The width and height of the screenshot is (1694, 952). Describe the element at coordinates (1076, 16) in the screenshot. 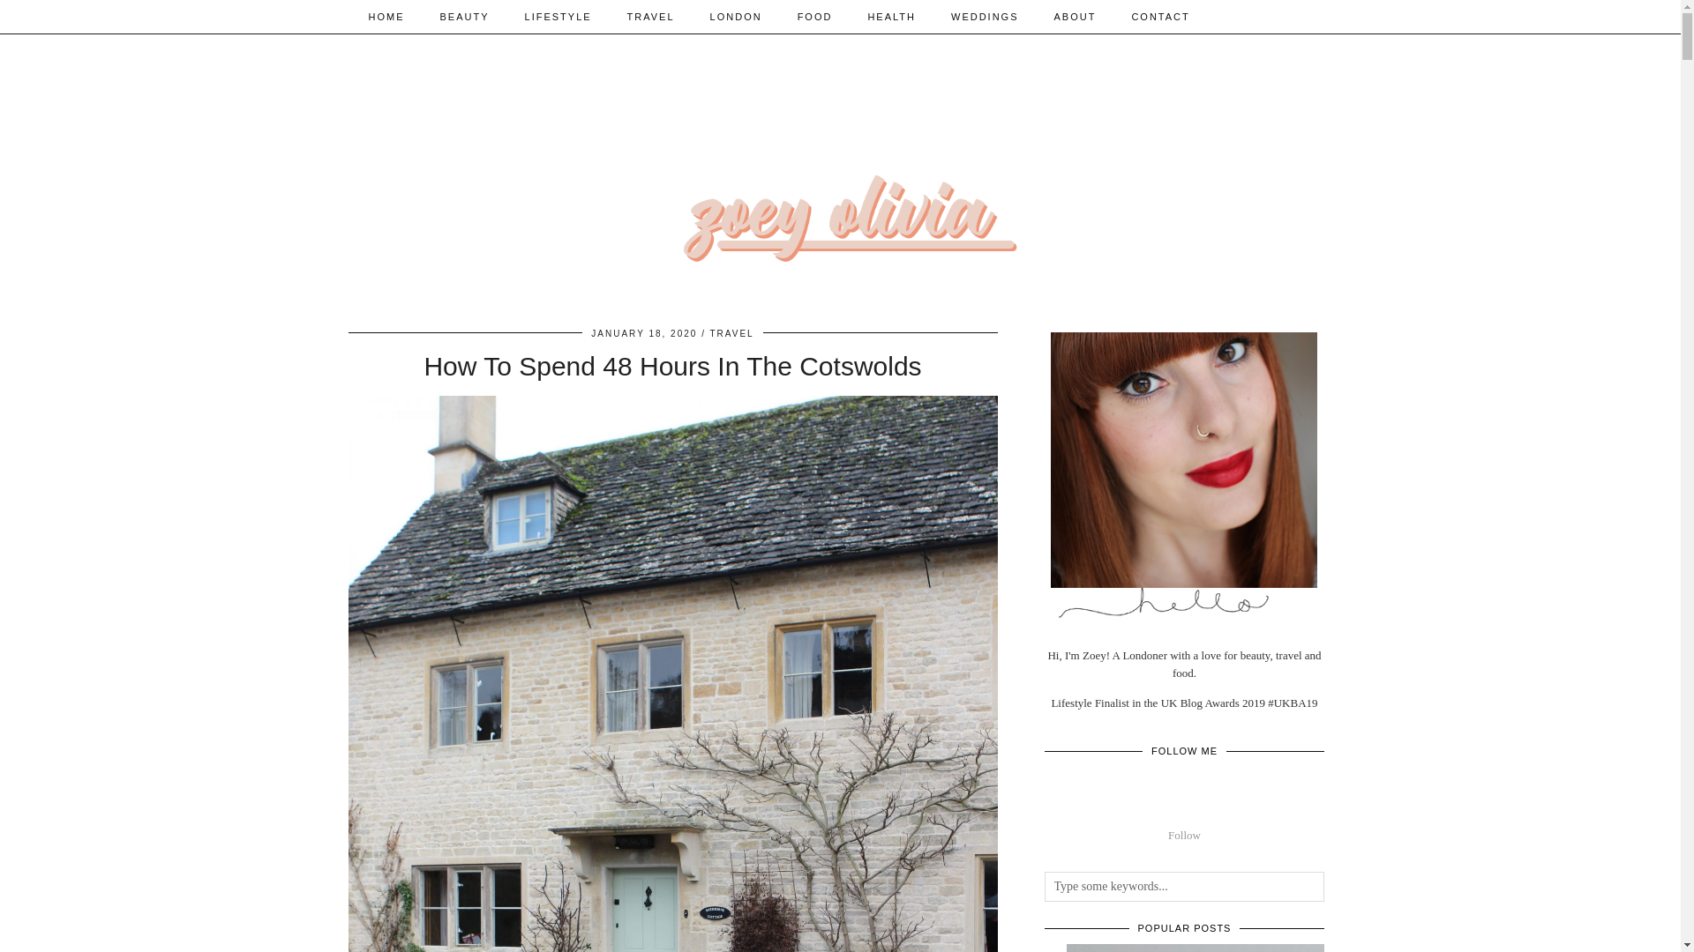

I see `ABOUT` at that location.